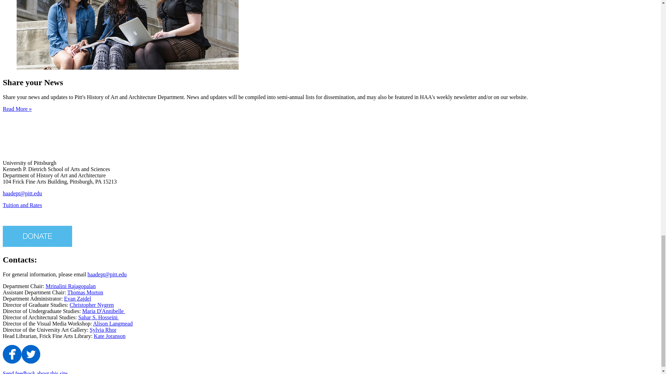 This screenshot has width=666, height=374. What do you see at coordinates (103, 311) in the screenshot?
I see `Maria D'Annibelle ` at bounding box center [103, 311].